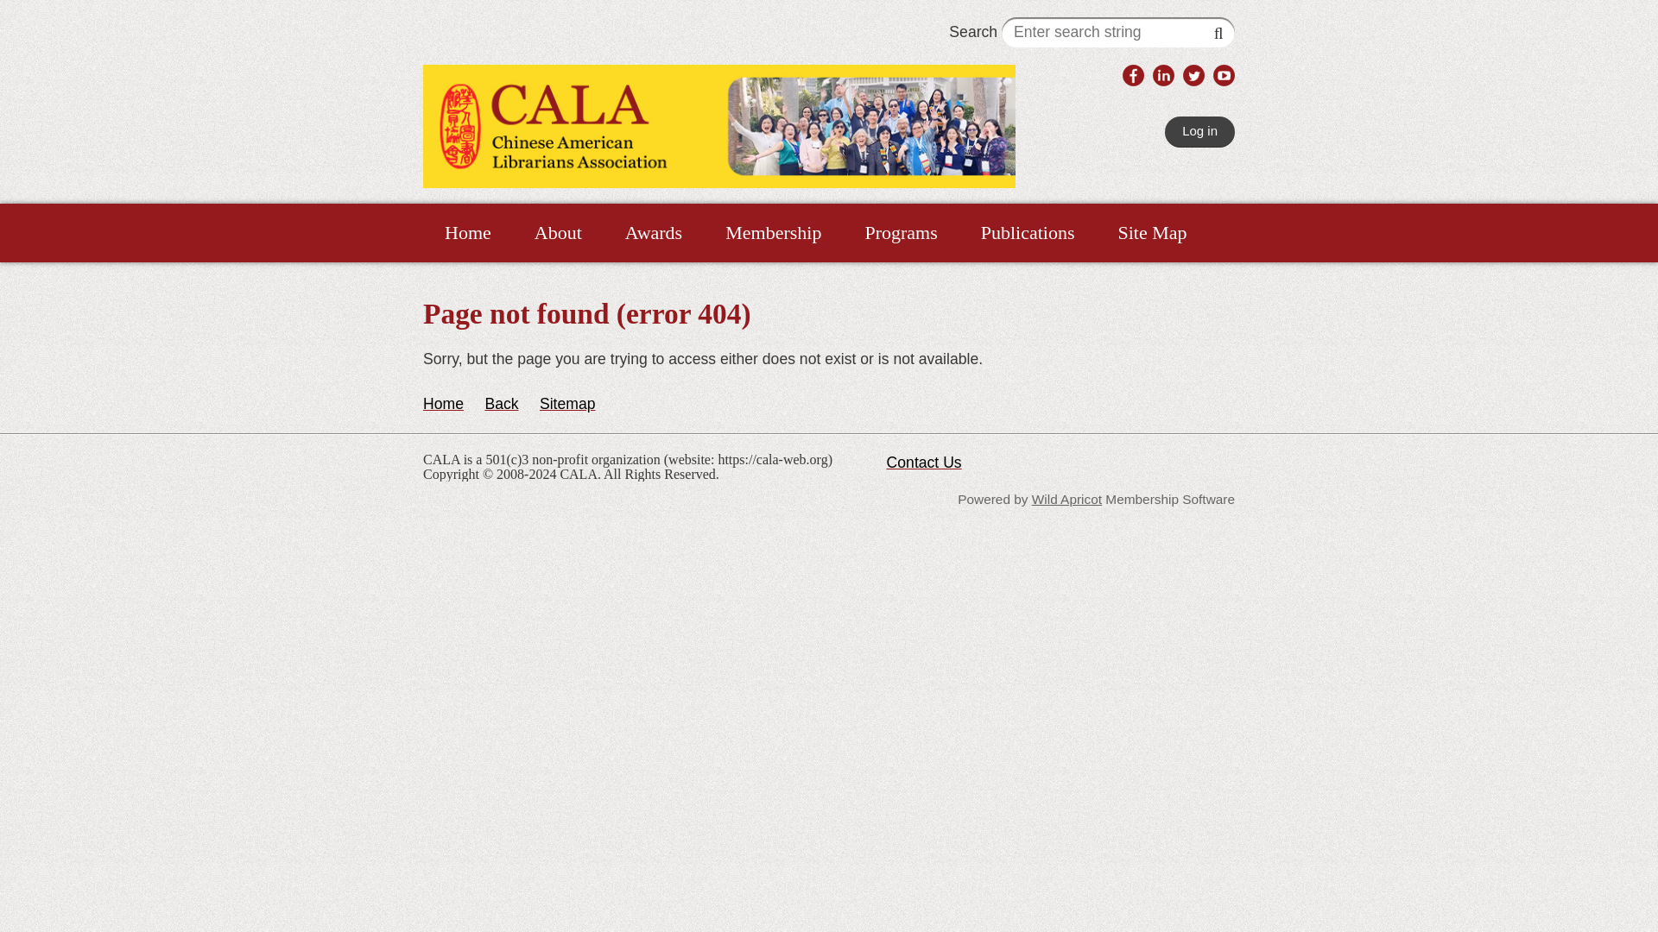 The height and width of the screenshot is (932, 1658). What do you see at coordinates (1193, 75) in the screenshot?
I see `3.Twitter` at bounding box center [1193, 75].